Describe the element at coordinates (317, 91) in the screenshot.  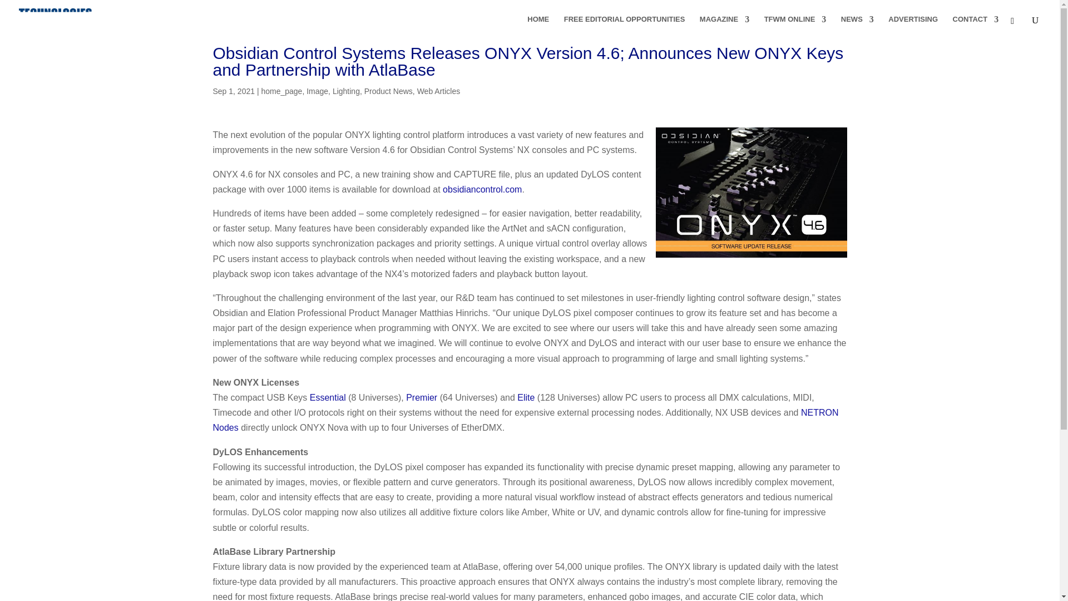
I see `Image` at that location.